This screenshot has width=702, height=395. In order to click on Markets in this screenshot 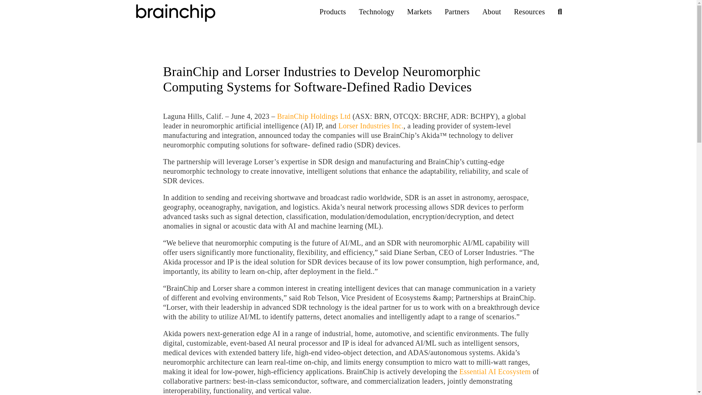, I will do `click(420, 12)`.